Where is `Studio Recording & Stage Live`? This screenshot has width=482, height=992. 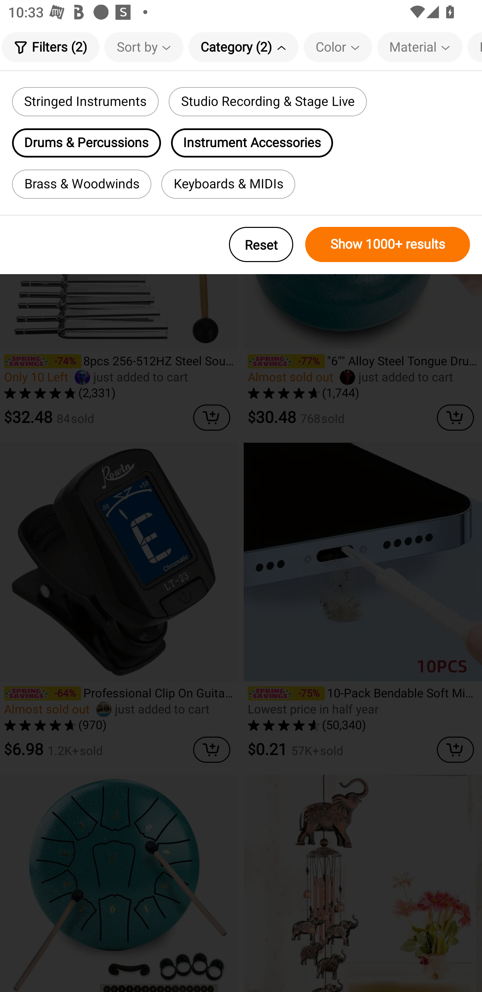
Studio Recording & Stage Live is located at coordinates (267, 102).